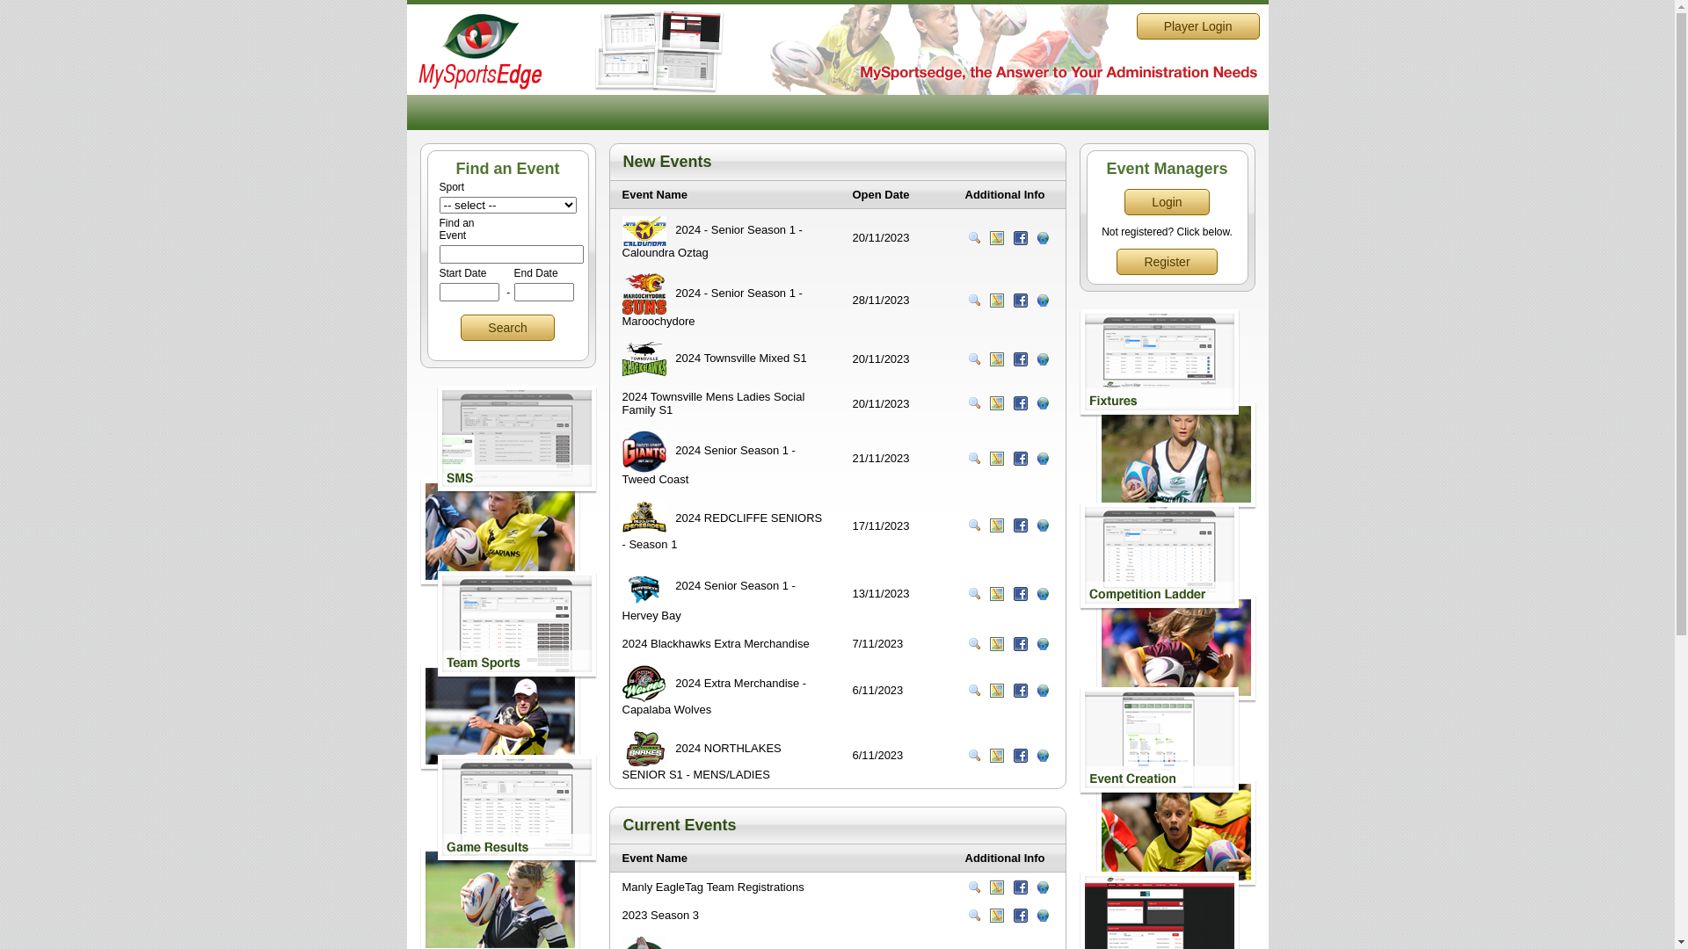  What do you see at coordinates (997, 301) in the screenshot?
I see `View on Map` at bounding box center [997, 301].